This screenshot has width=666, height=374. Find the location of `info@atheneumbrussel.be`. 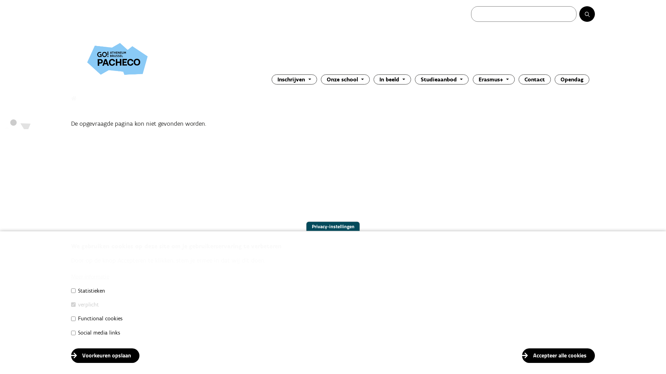

info@atheneumbrussel.be is located at coordinates (121, 328).